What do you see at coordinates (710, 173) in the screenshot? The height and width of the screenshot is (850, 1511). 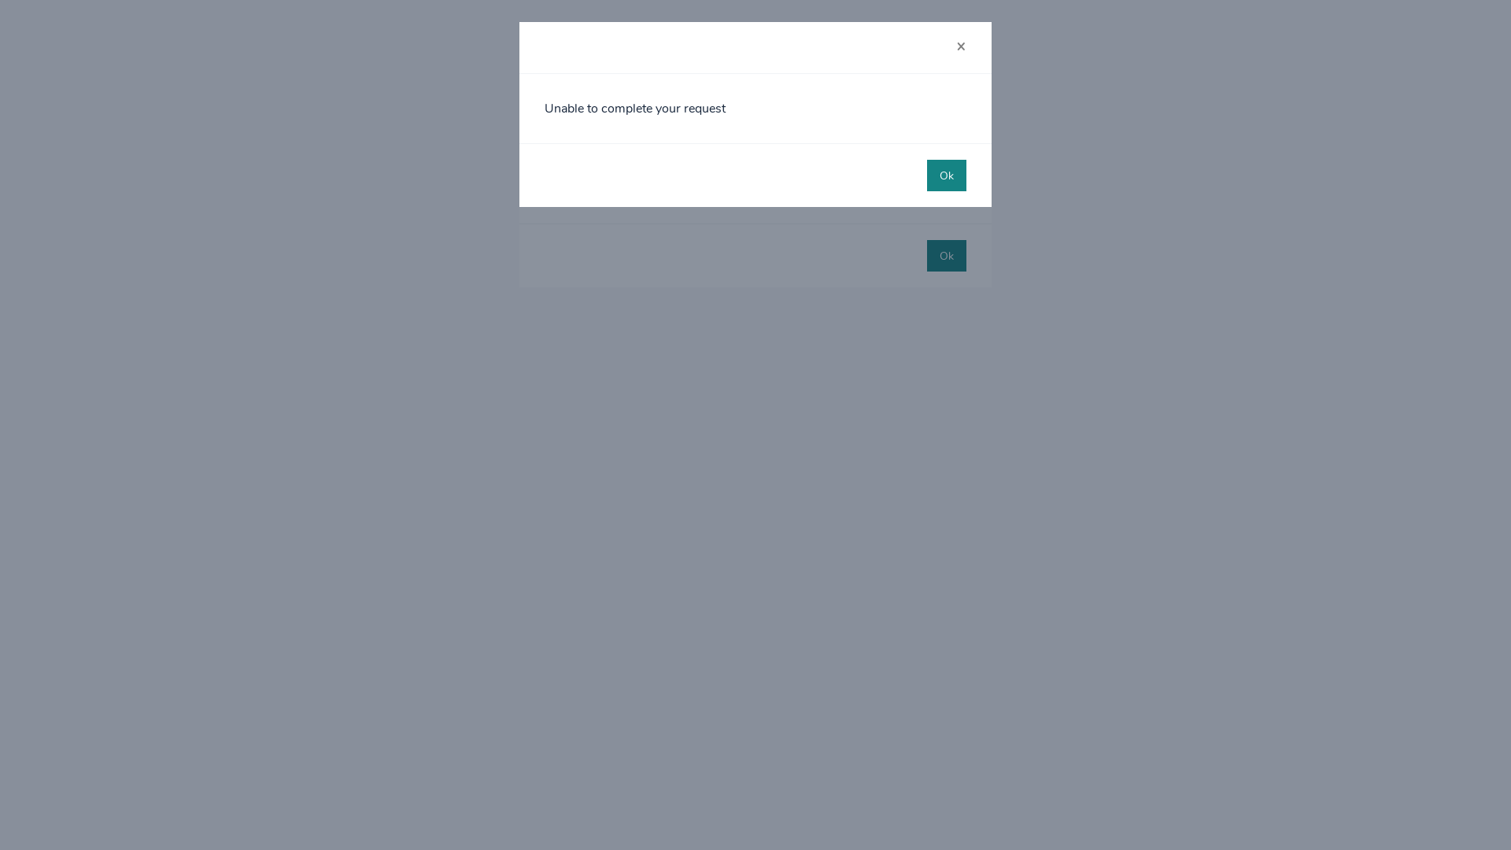 I see `You can find out more about cookies here` at bounding box center [710, 173].